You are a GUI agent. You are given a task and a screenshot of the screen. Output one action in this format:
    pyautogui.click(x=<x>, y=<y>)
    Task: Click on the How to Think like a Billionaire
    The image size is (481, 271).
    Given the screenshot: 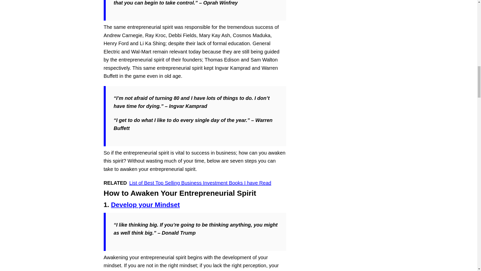 What is the action you would take?
    pyautogui.click(x=145, y=205)
    